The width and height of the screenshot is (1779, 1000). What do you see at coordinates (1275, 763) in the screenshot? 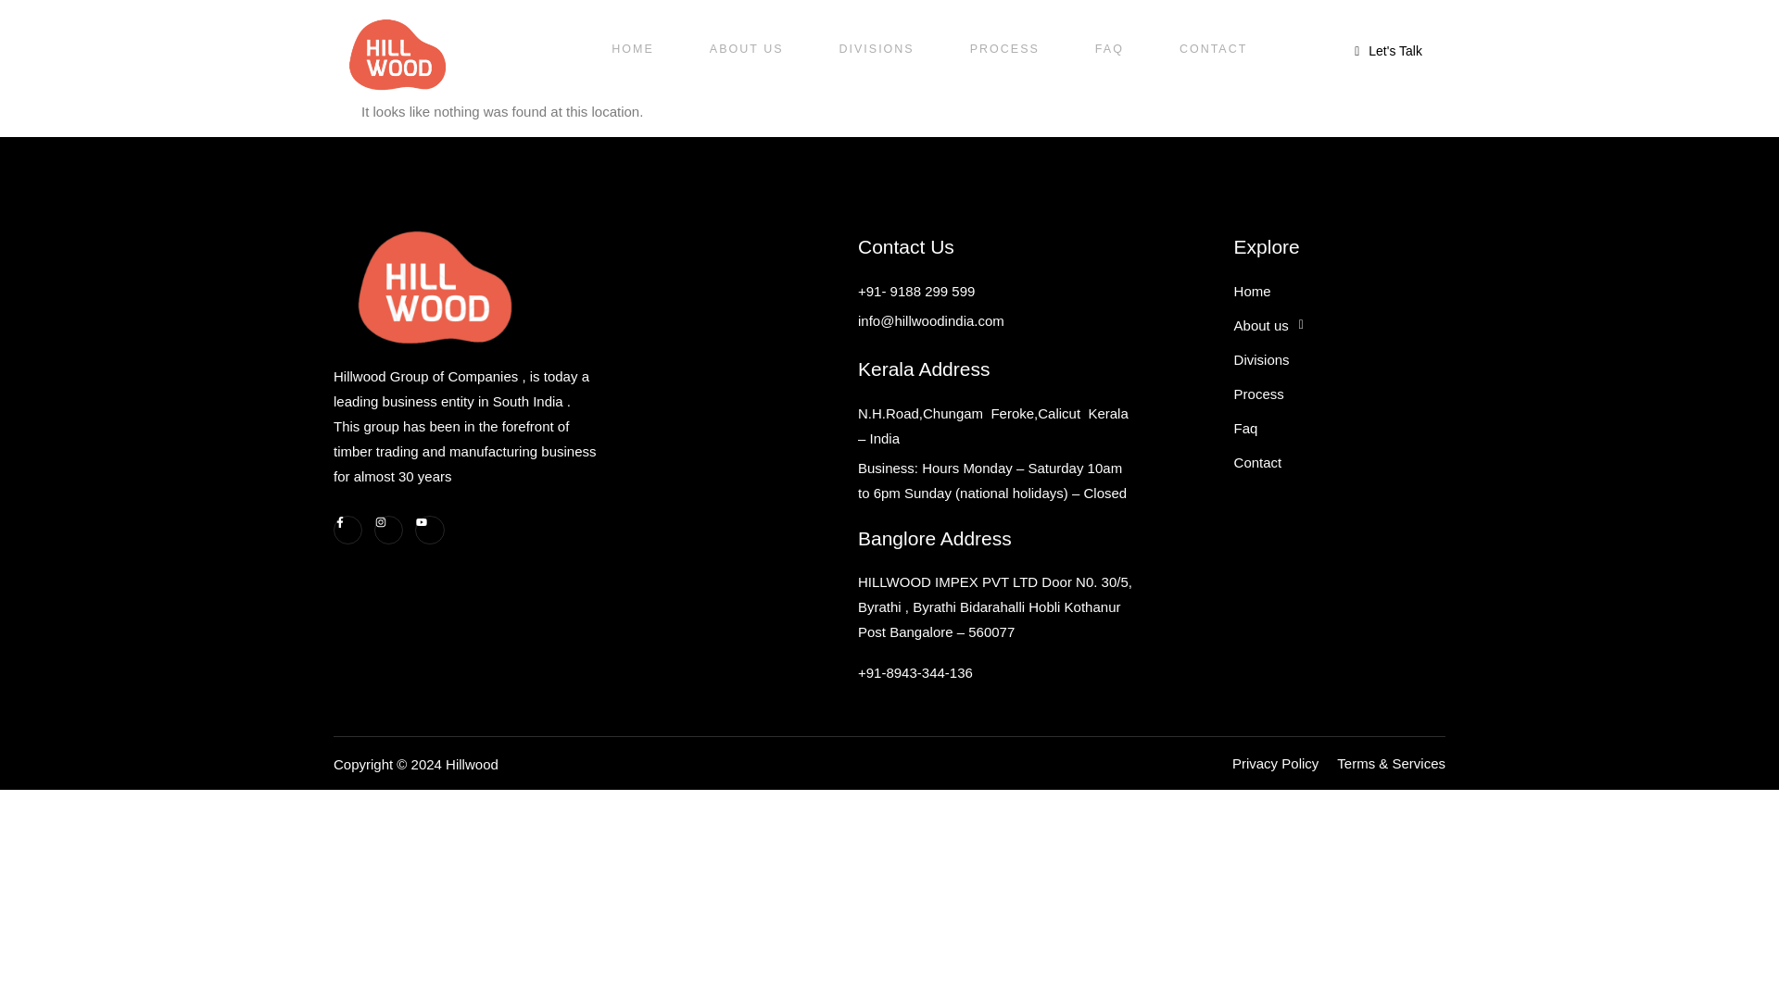
I see `Let's Talk` at bounding box center [1275, 763].